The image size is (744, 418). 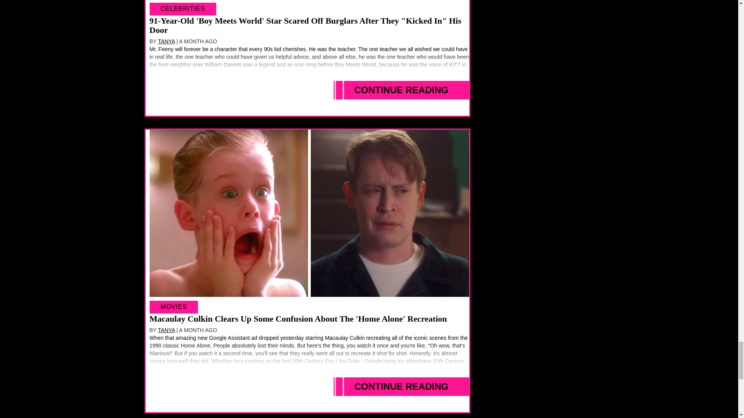 What do you see at coordinates (401, 90) in the screenshot?
I see `CONTINUE READING` at bounding box center [401, 90].